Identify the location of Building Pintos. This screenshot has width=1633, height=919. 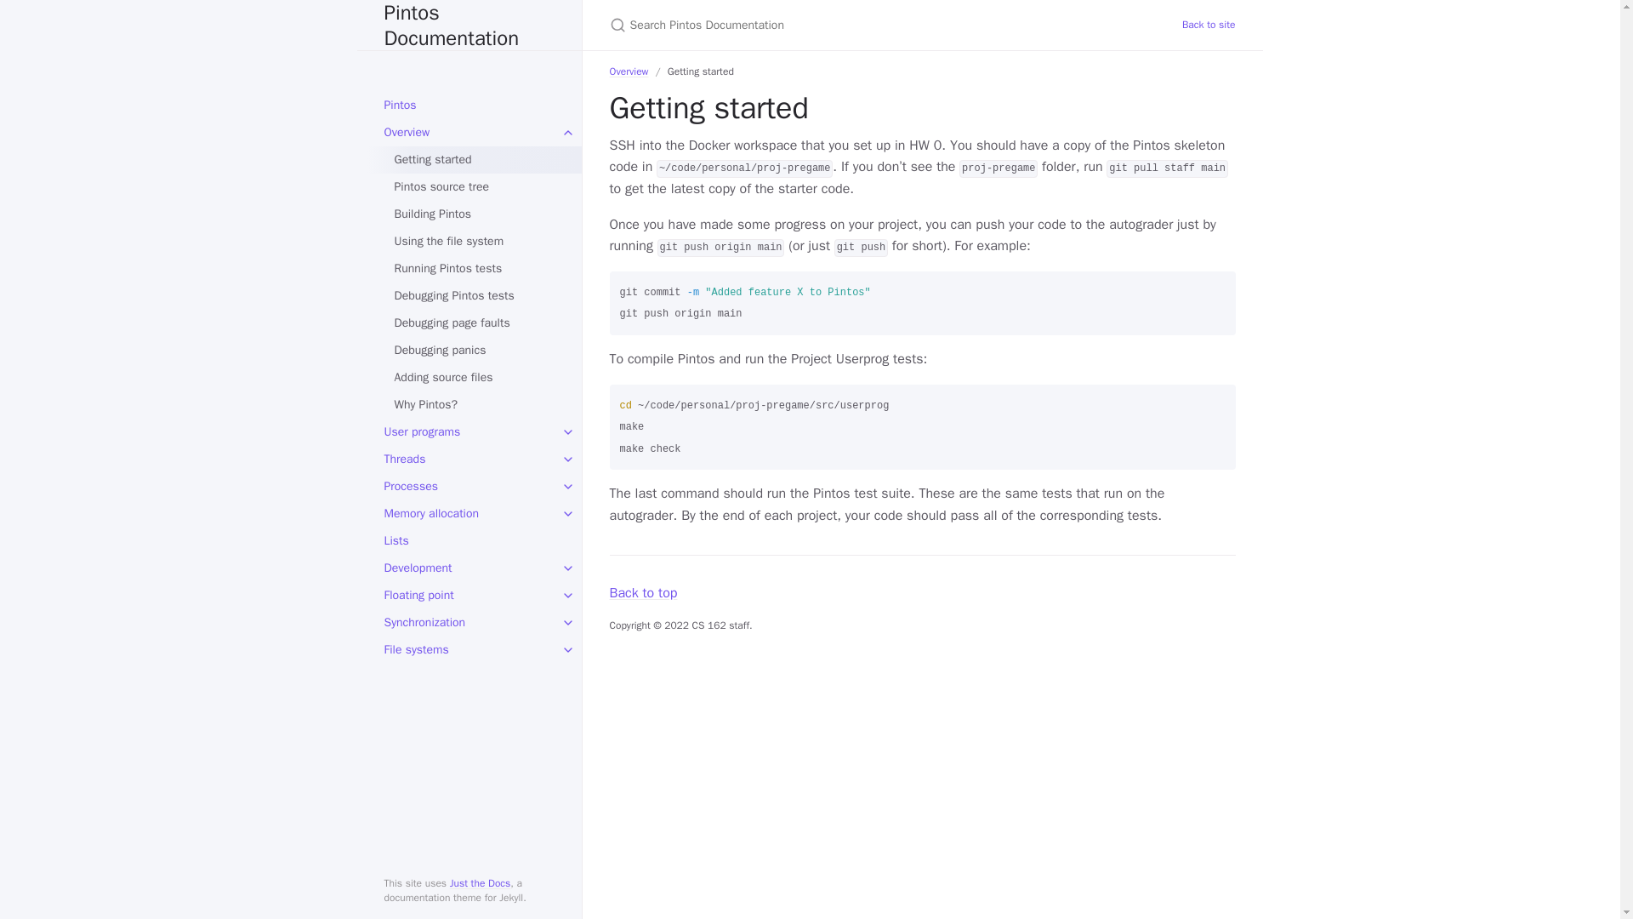
(475, 214).